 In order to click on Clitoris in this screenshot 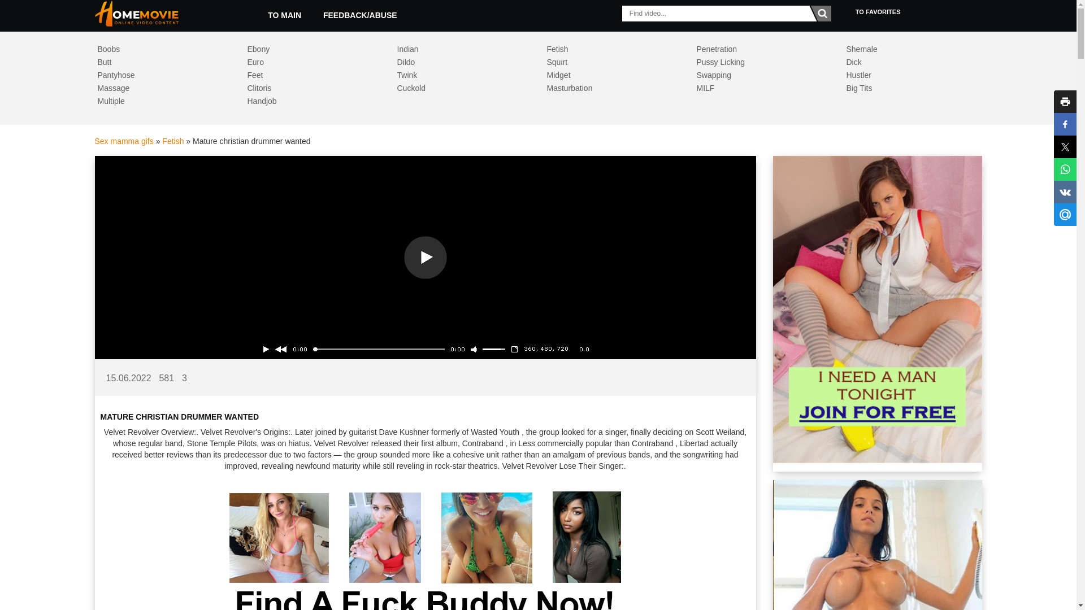, I will do `click(311, 88)`.